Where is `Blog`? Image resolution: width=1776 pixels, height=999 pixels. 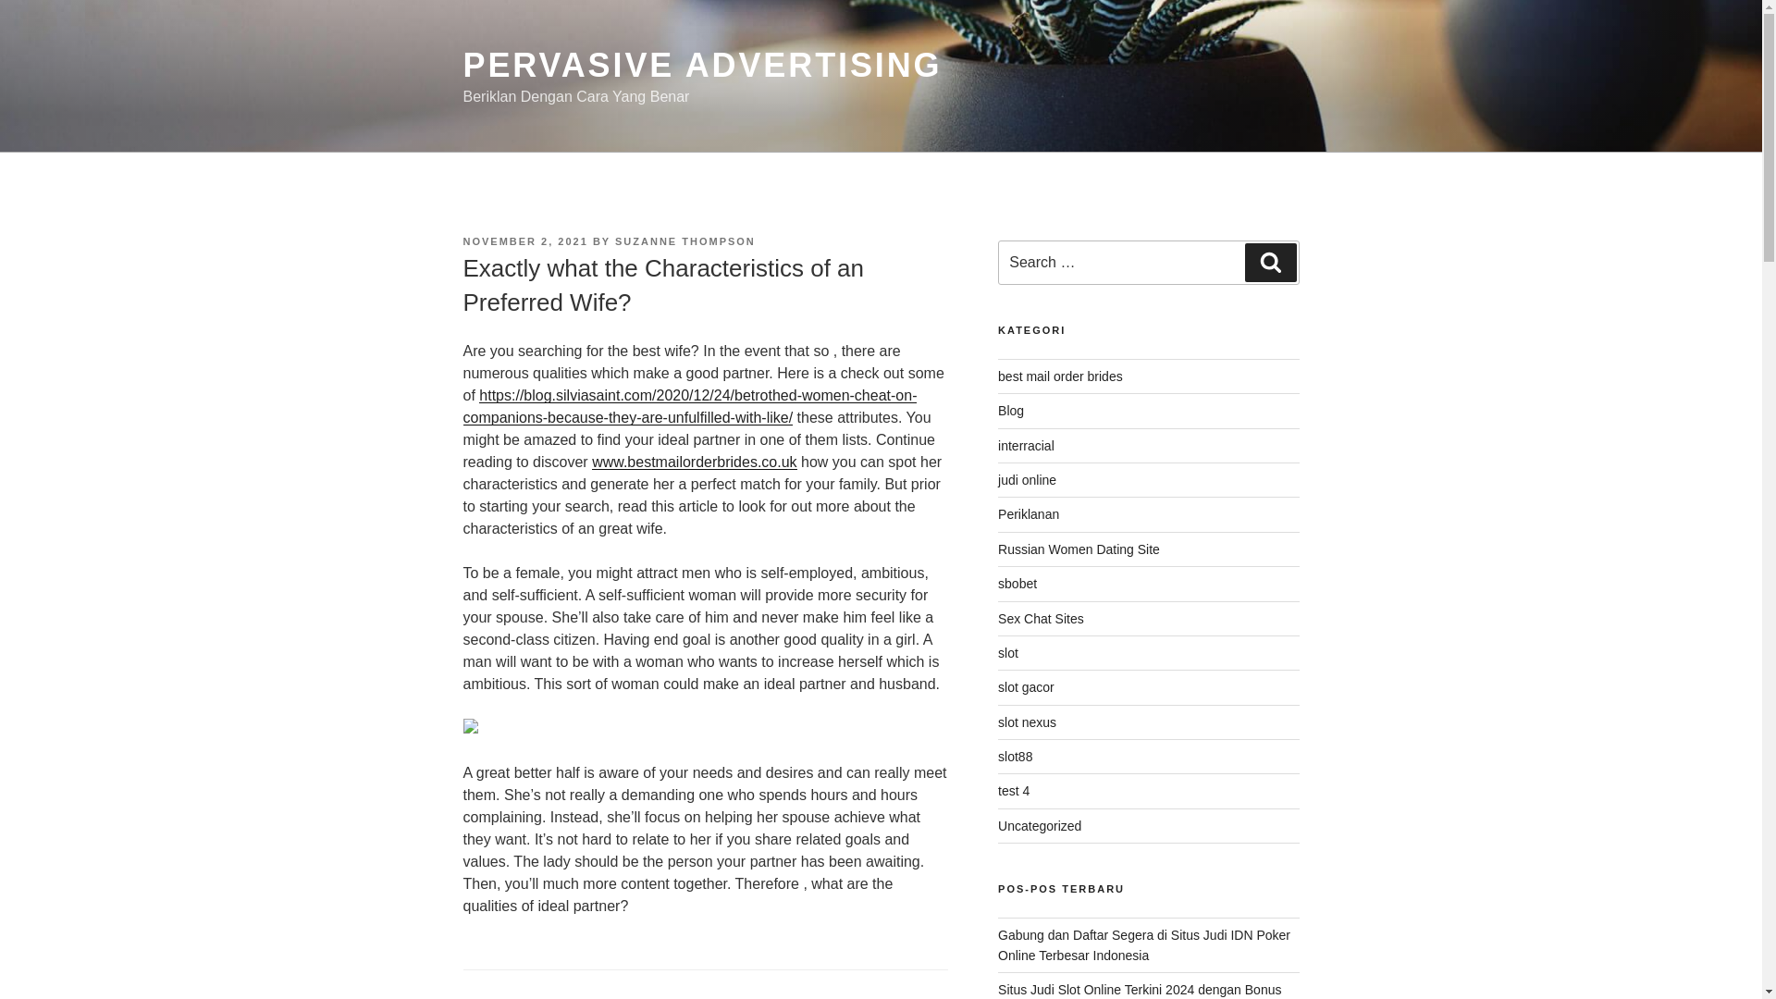 Blog is located at coordinates (1011, 411).